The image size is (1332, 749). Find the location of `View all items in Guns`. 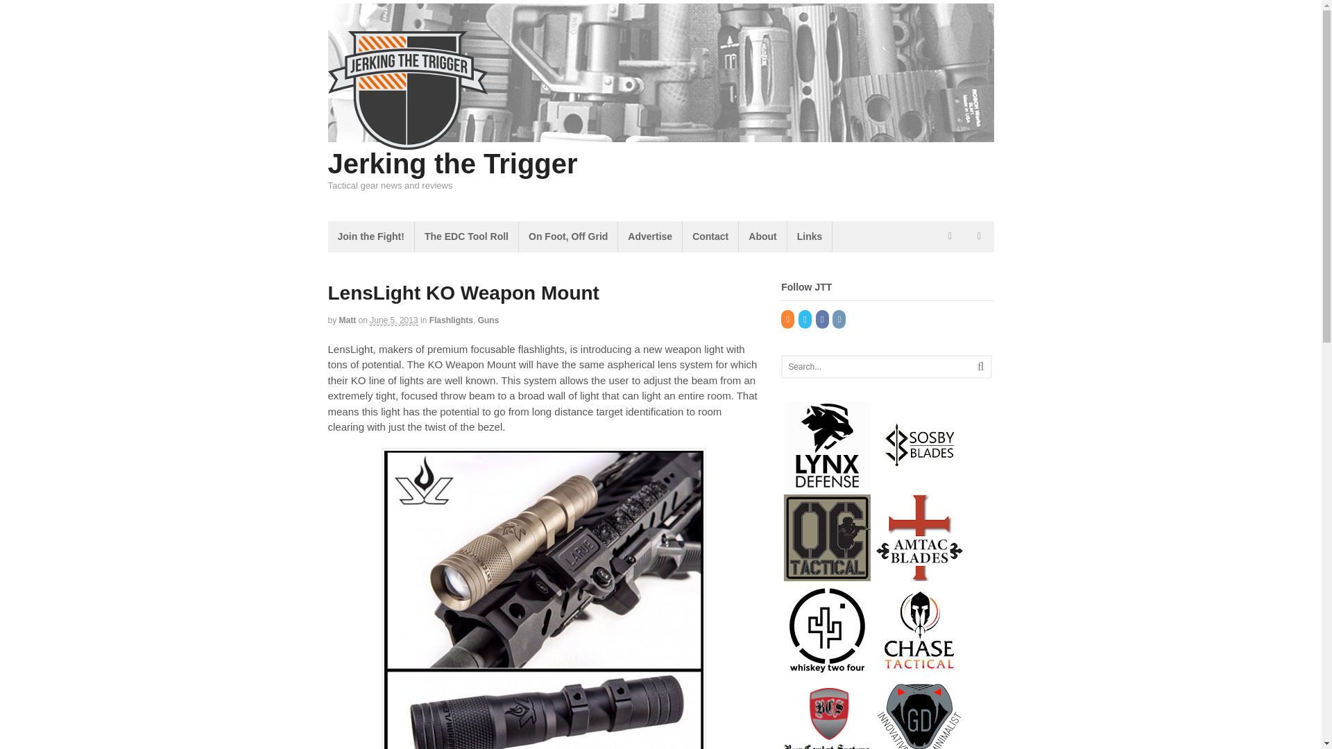

View all items in Guns is located at coordinates (488, 320).